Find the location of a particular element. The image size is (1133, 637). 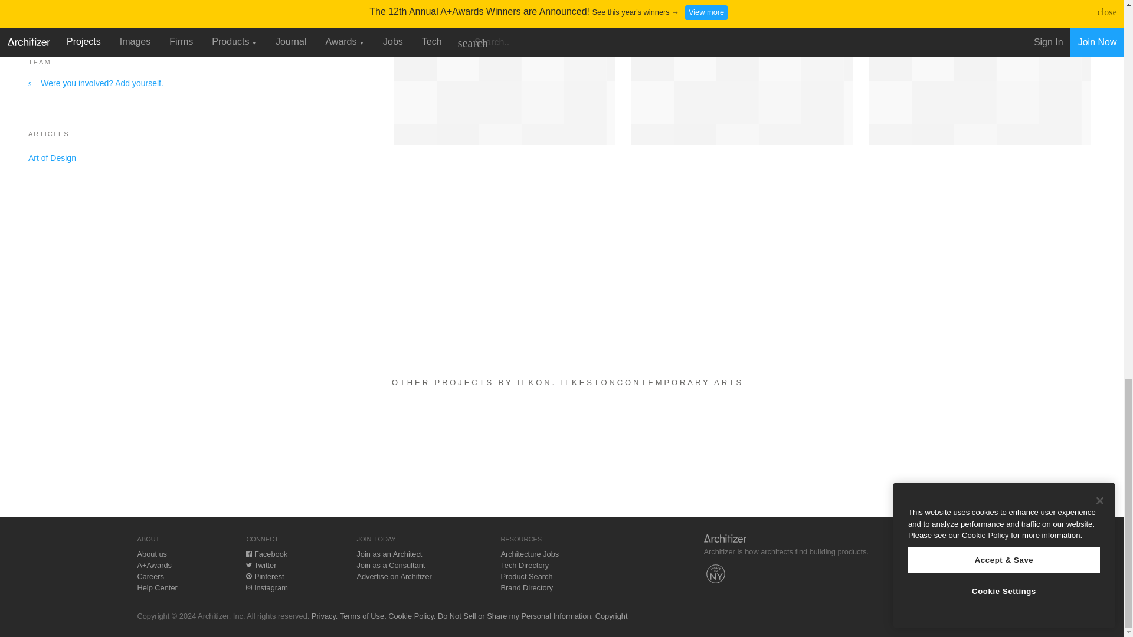

Made in New York icon is located at coordinates (715, 573).